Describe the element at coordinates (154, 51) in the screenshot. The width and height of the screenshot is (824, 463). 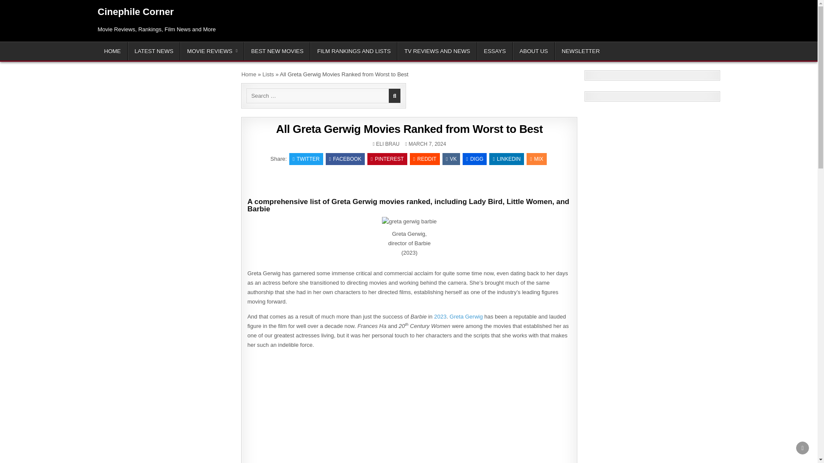
I see `LATEST NEWS` at that location.